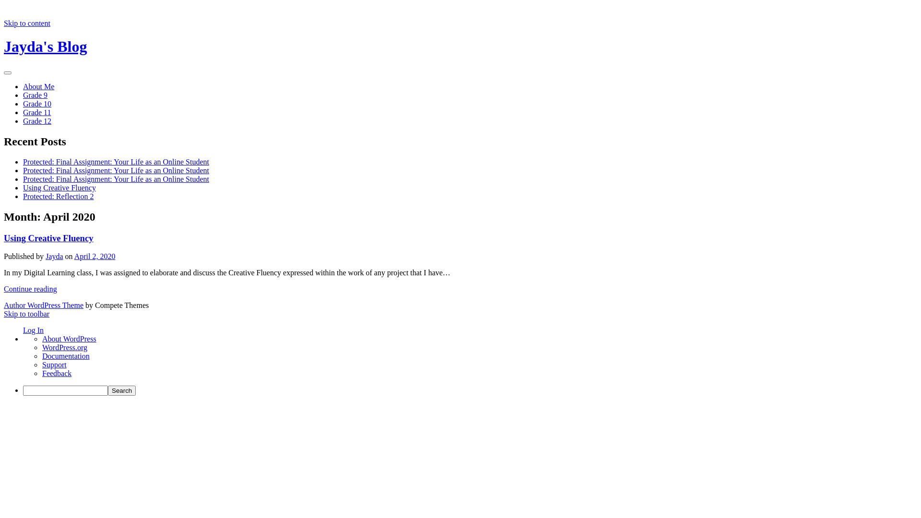 The height and width of the screenshot is (518, 921). Describe the element at coordinates (122, 390) in the screenshot. I see `Search` at that location.